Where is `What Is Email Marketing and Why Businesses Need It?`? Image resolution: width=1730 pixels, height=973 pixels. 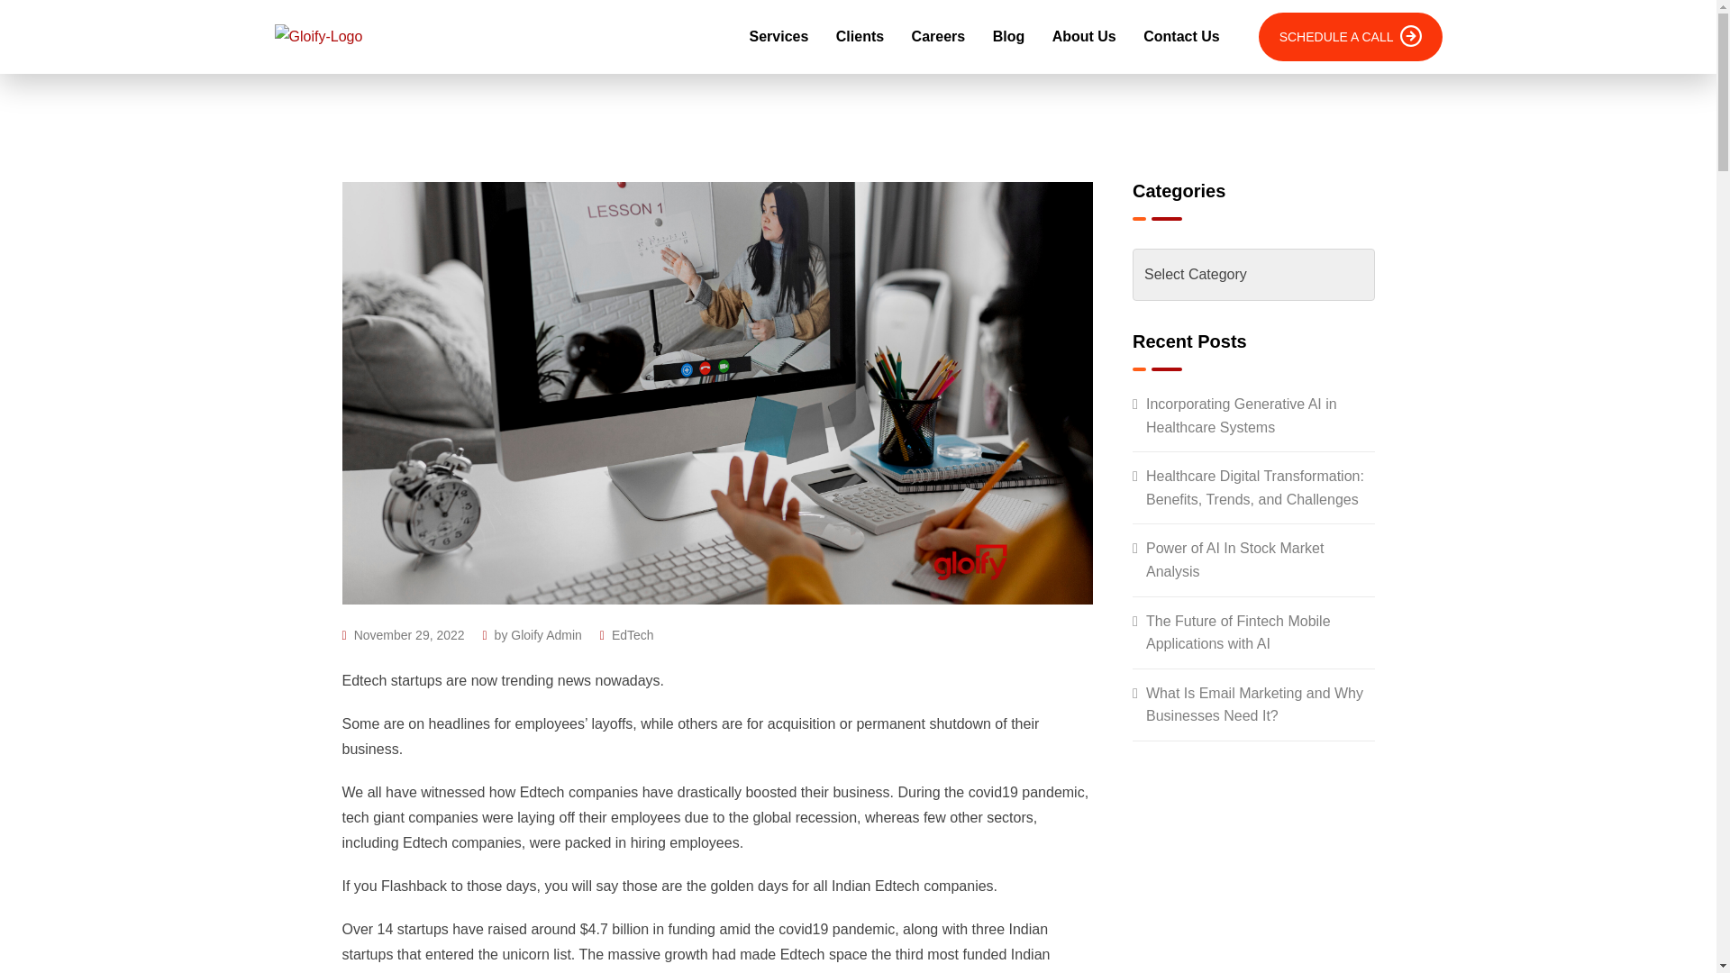 What Is Email Marketing and Why Businesses Need It? is located at coordinates (1254, 705).